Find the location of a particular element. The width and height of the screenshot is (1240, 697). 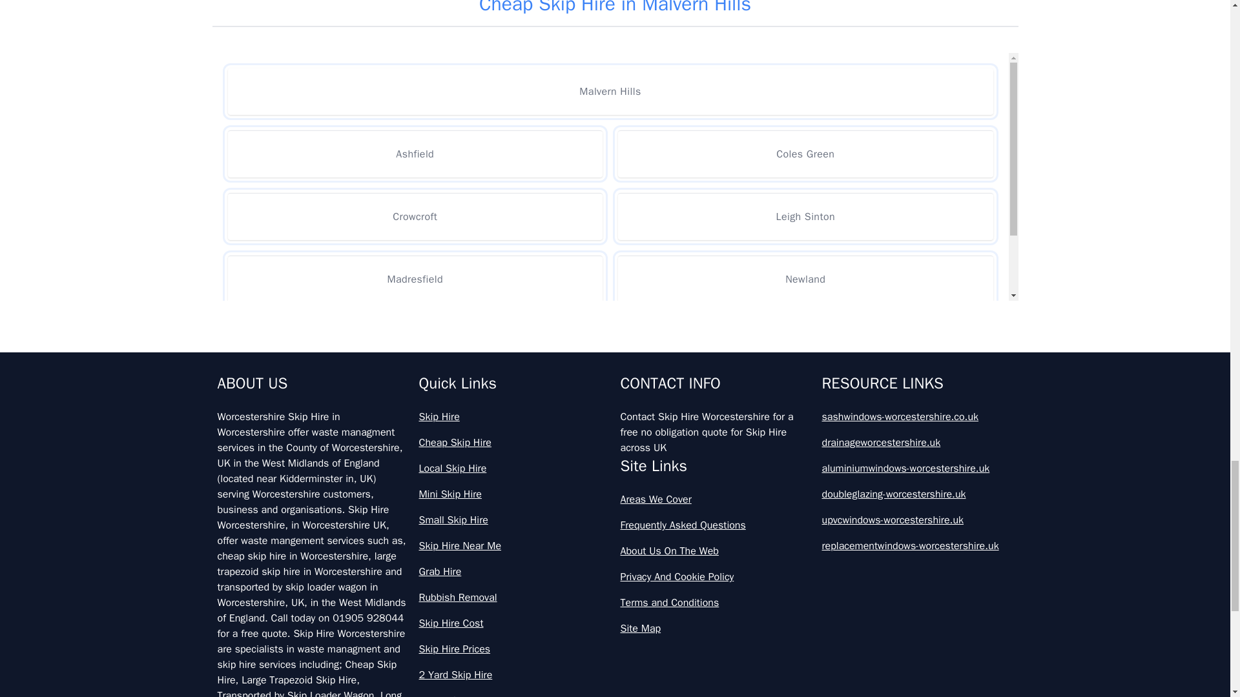

doubleglazing-worcestershire.uk is located at coordinates (917, 494).